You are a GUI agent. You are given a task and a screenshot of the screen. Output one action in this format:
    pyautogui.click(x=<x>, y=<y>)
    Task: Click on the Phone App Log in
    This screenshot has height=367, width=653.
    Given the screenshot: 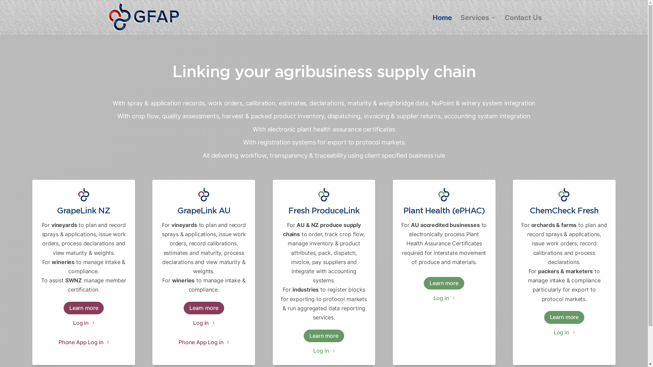 What is the action you would take?
    pyautogui.click(x=84, y=343)
    